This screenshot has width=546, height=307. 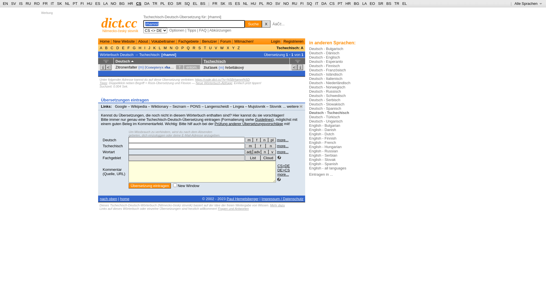 What do you see at coordinates (276, 42) in the screenshot?
I see `Login` at bounding box center [276, 42].